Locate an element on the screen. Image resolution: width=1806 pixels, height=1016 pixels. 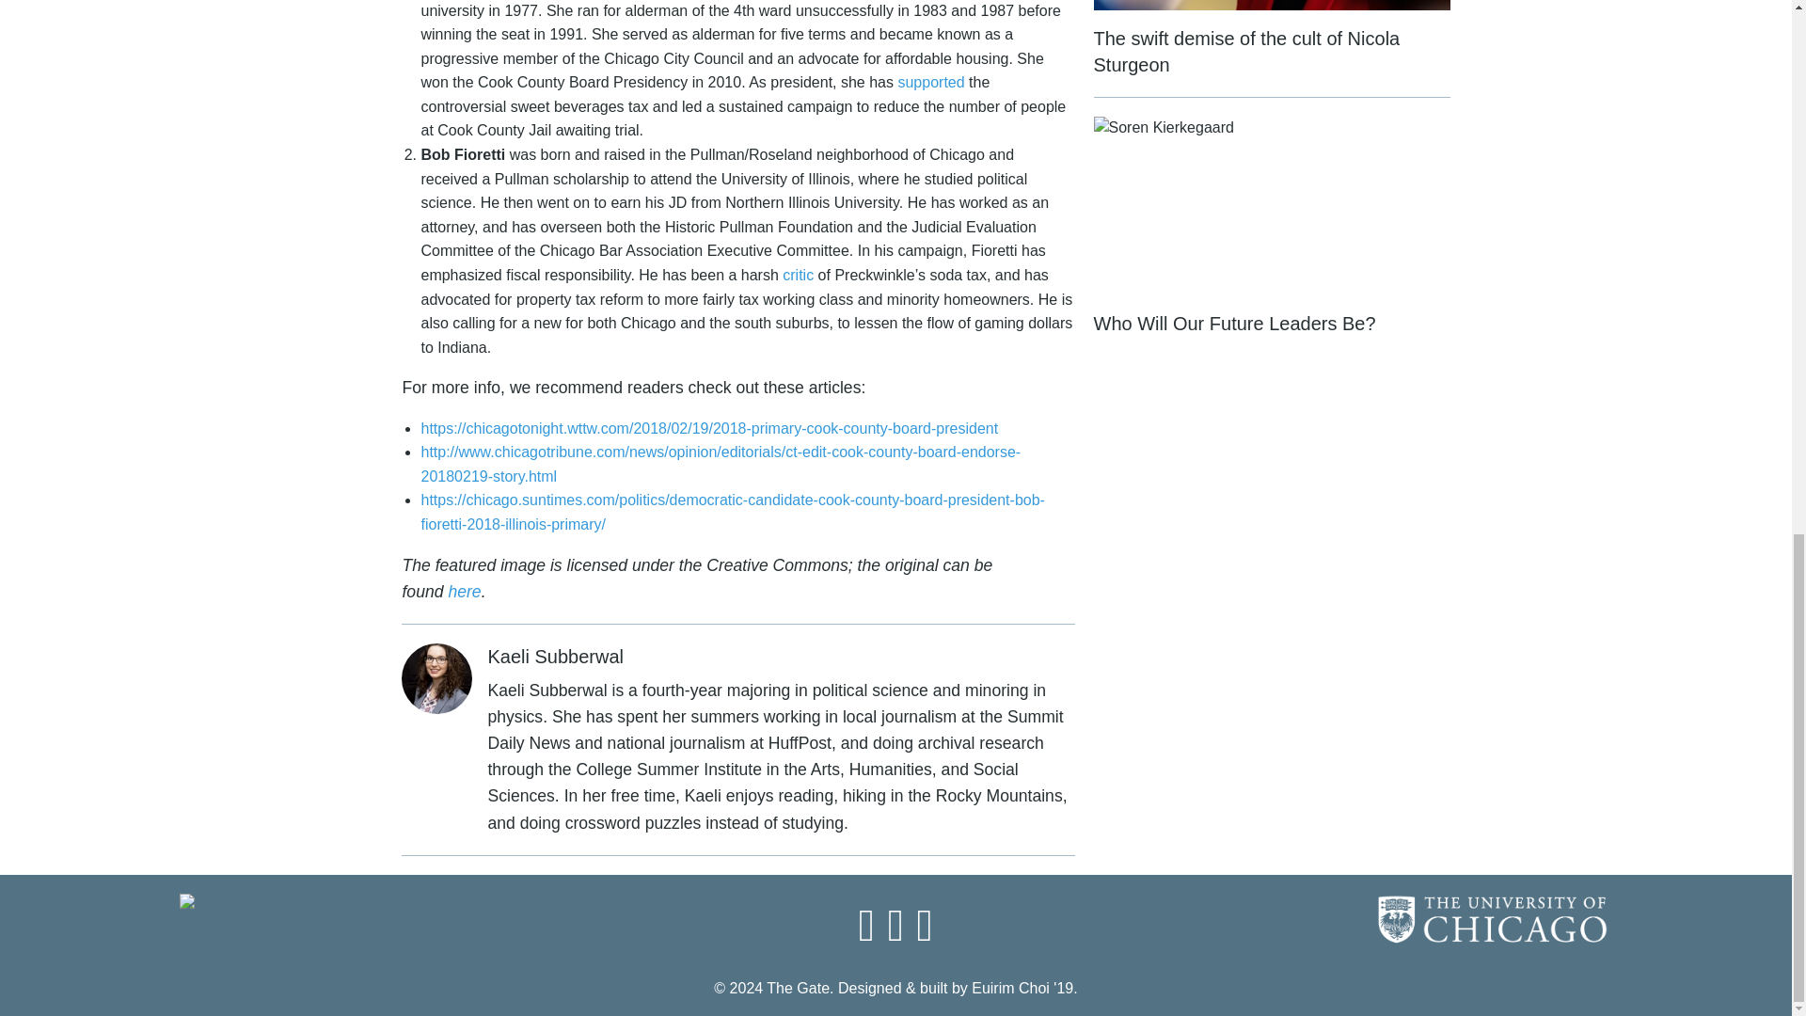
supported is located at coordinates (931, 82).